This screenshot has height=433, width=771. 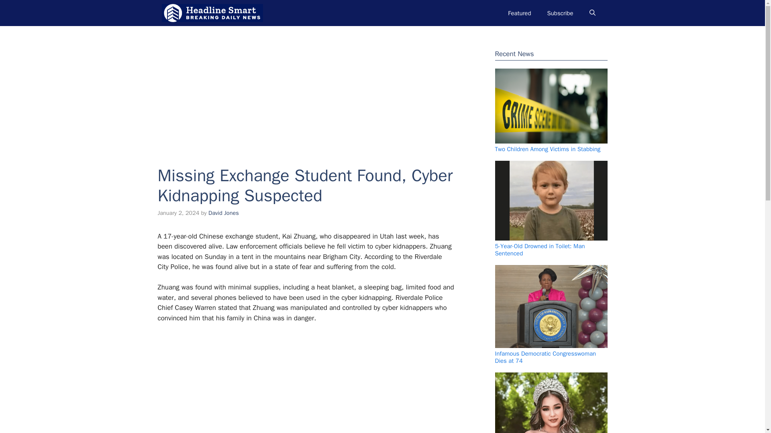 I want to click on View all posts by David Jones, so click(x=223, y=212).